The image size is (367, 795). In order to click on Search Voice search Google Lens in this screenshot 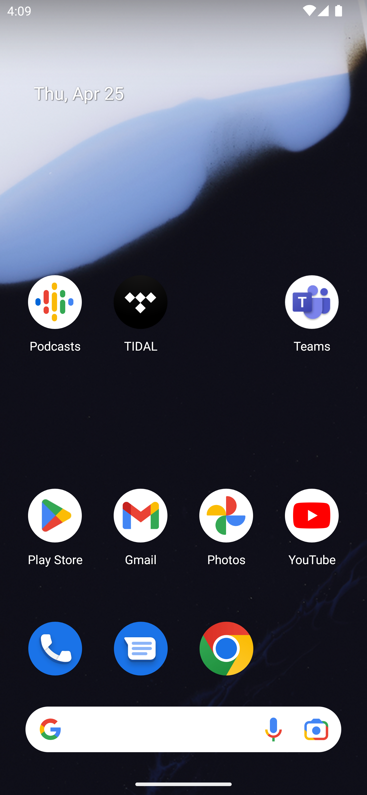, I will do `click(183, 729)`.